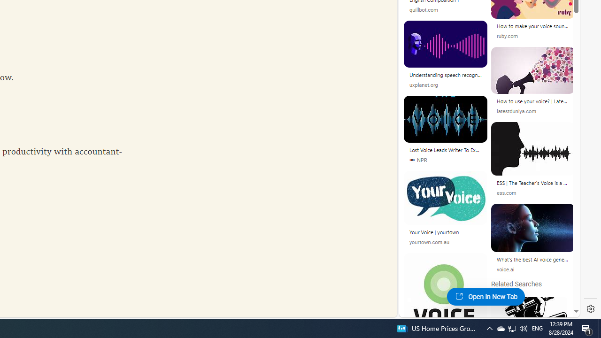  I want to click on NPR, so click(445, 160).